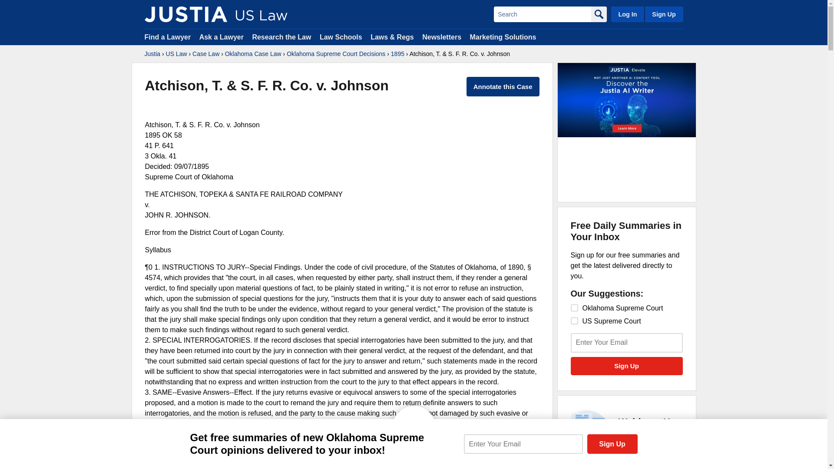 This screenshot has height=469, width=834. I want to click on US Law, so click(336, 54).